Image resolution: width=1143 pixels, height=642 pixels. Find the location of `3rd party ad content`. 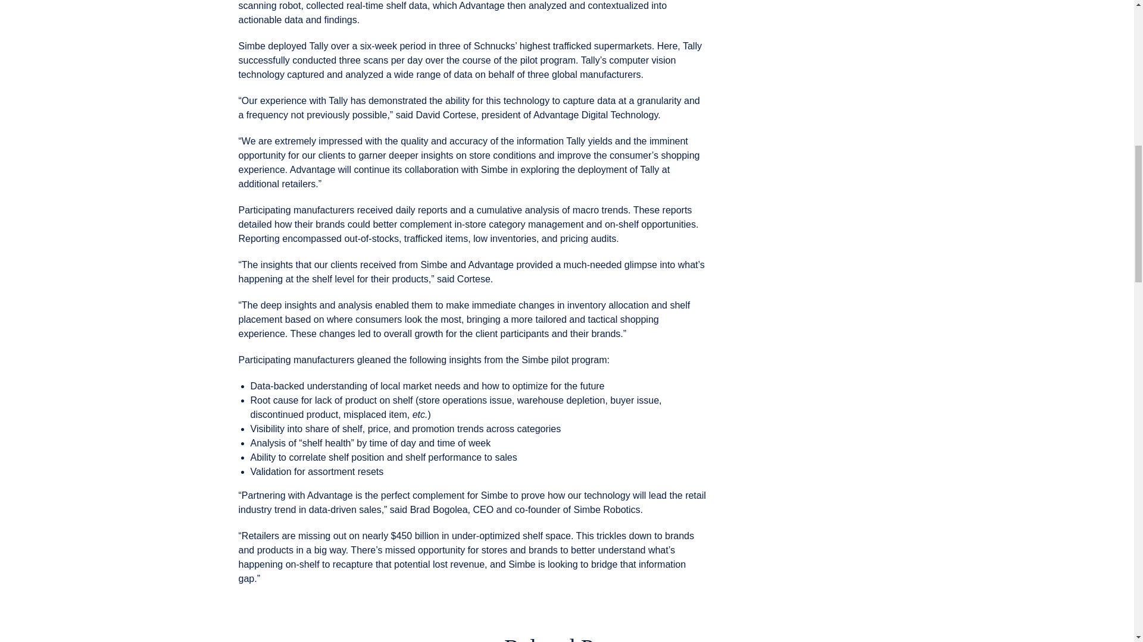

3rd party ad content is located at coordinates (805, 176).